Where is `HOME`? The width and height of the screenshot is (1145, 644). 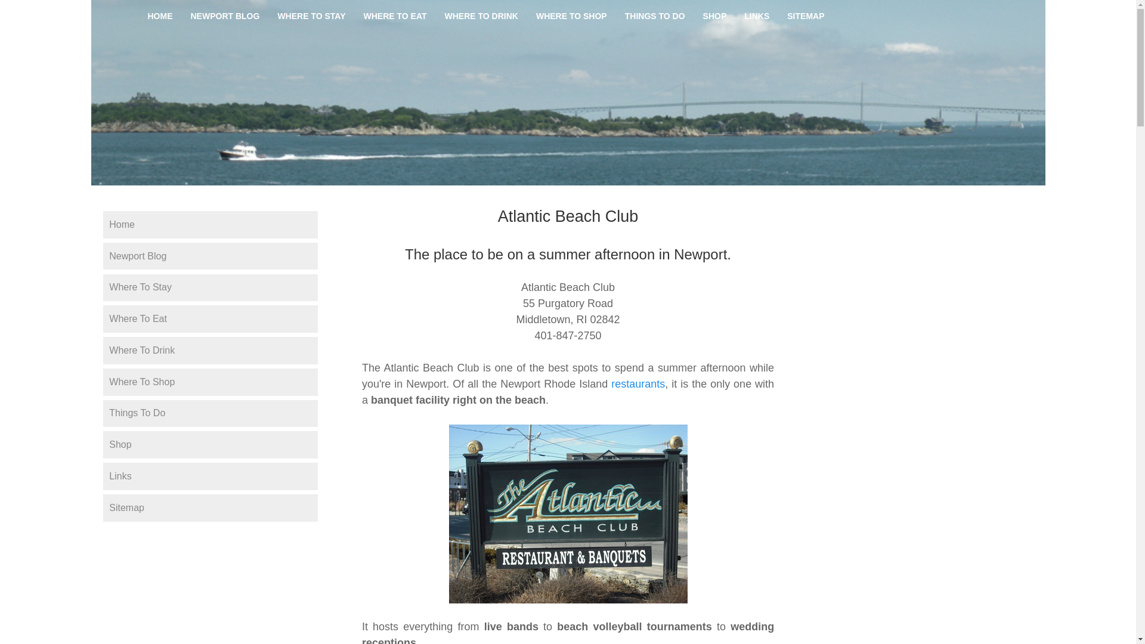 HOME is located at coordinates (160, 16).